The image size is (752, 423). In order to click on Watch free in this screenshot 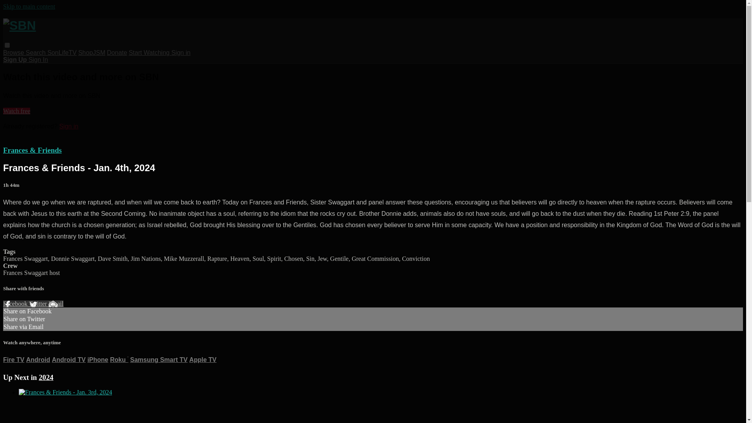, I will do `click(16, 111)`.